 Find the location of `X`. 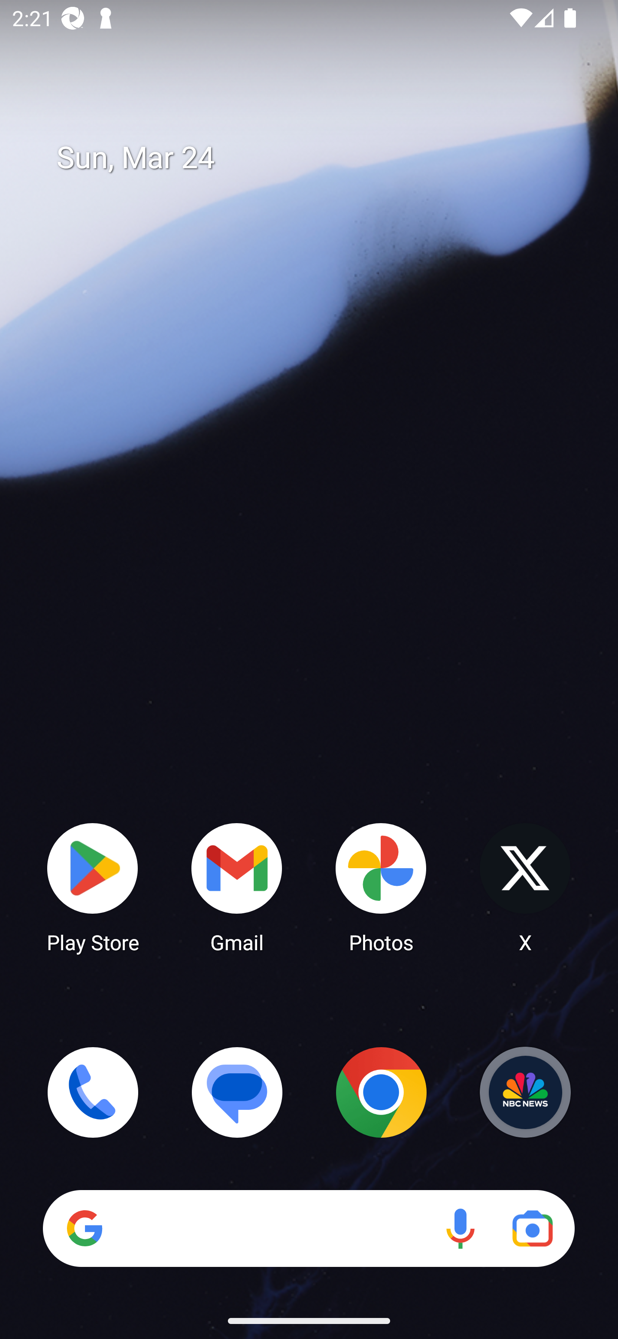

X is located at coordinates (525, 887).